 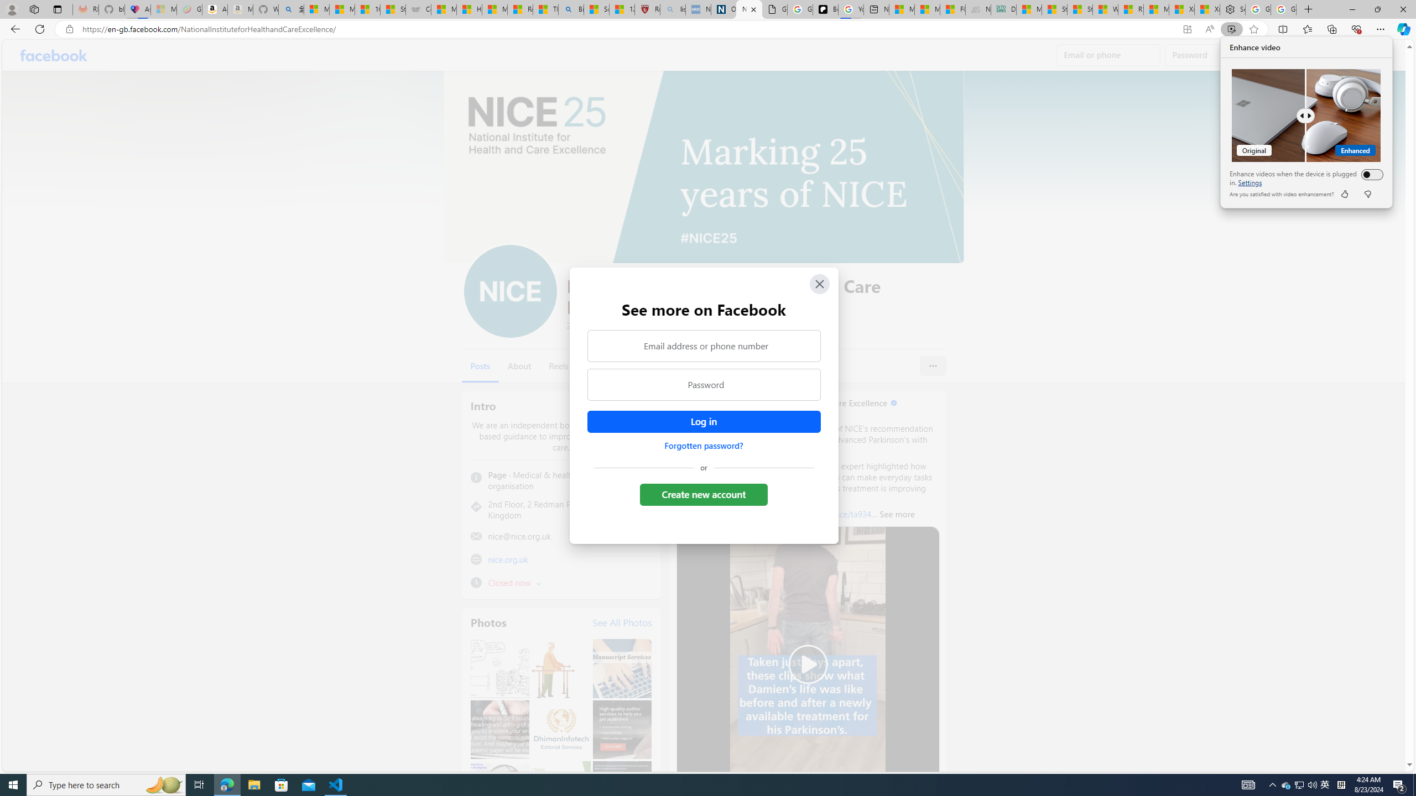 I want to click on dislike, so click(x=1367, y=194).